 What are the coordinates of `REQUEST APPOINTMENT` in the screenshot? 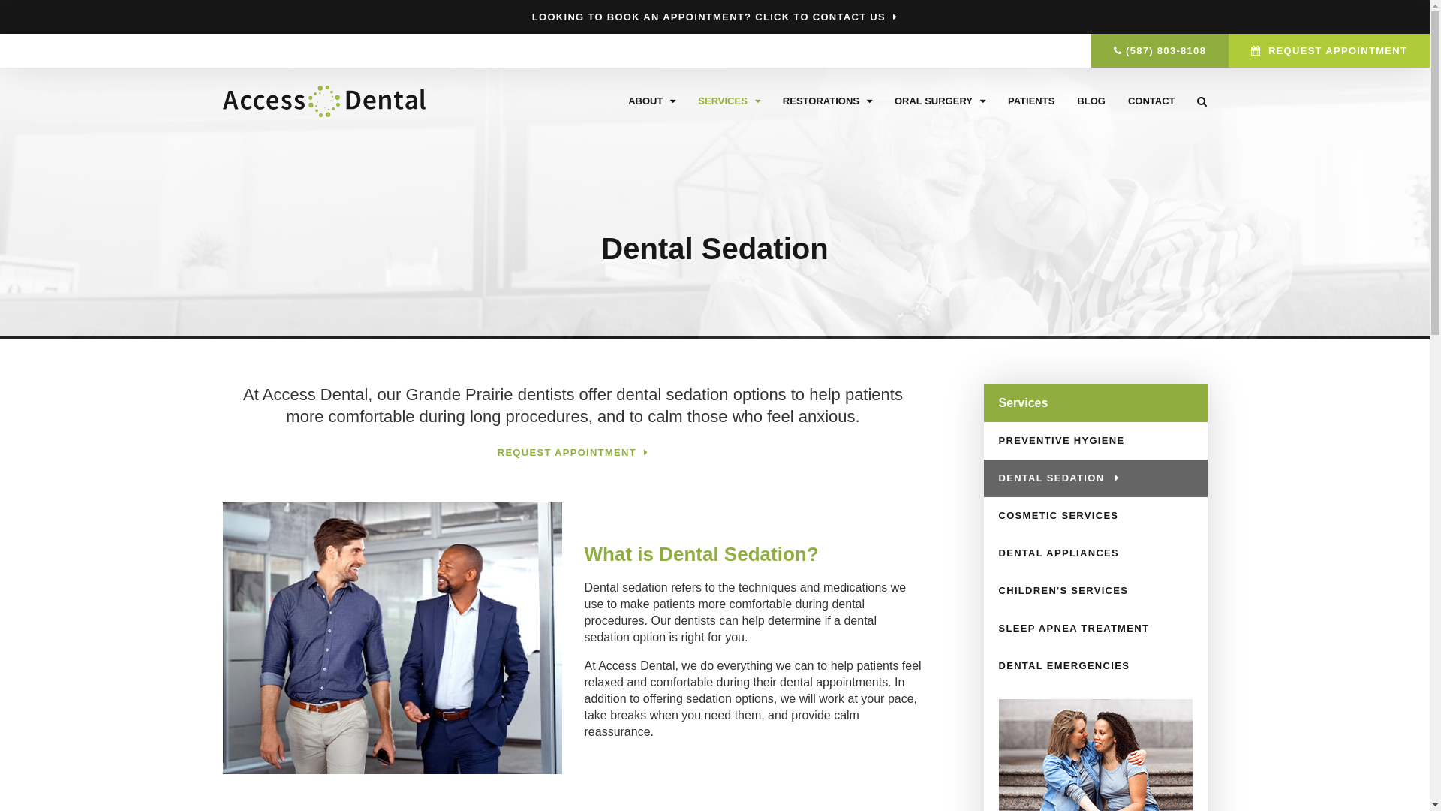 It's located at (1329, 51).